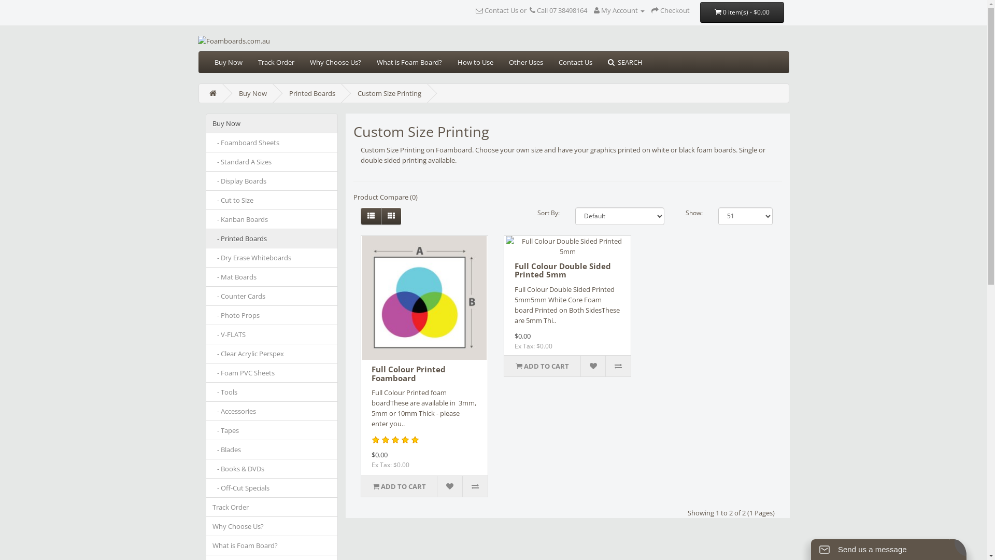 The image size is (995, 560). Describe the element at coordinates (502, 10) in the screenshot. I see `Contact Us or` at that location.